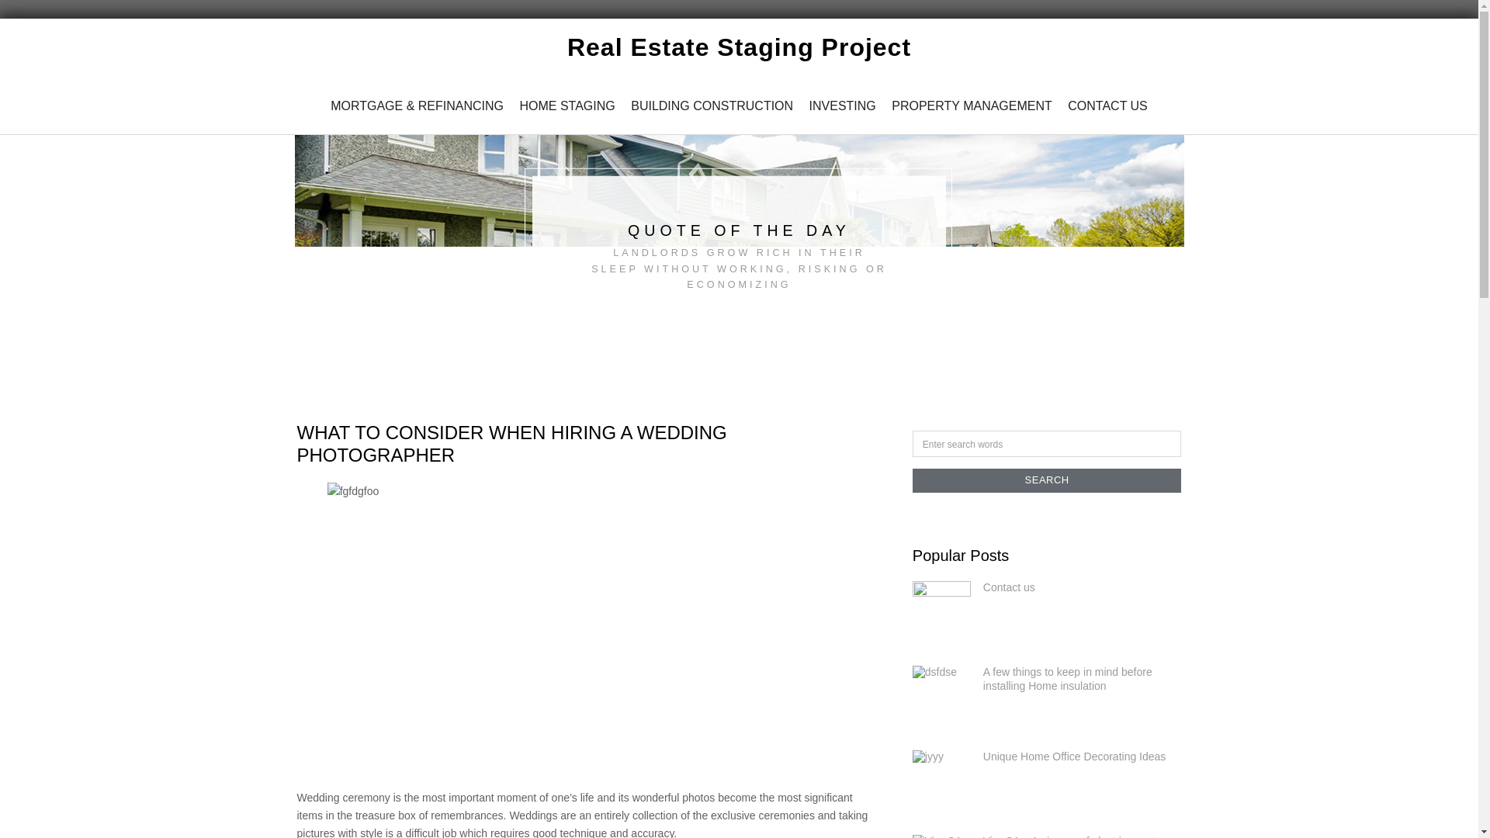 The height and width of the screenshot is (838, 1490). What do you see at coordinates (711, 106) in the screenshot?
I see `BUILDING CONSTRUCTION` at bounding box center [711, 106].